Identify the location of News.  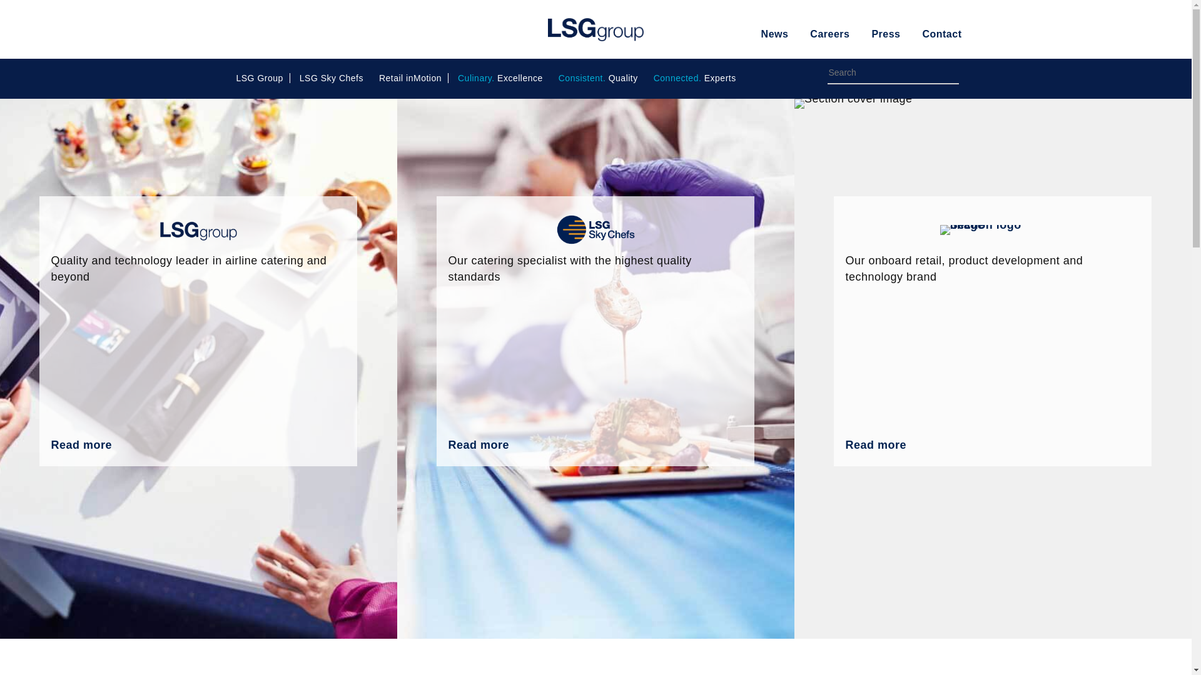
(775, 34).